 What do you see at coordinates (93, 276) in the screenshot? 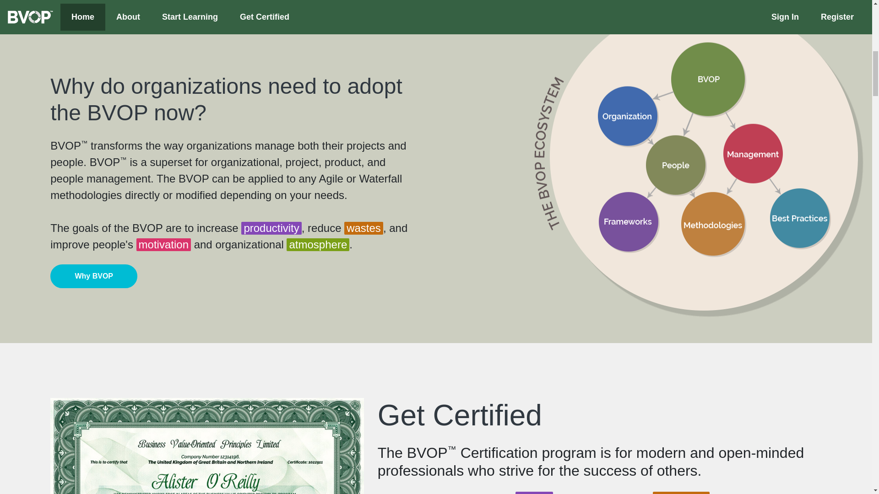
I see `Why BVOP` at bounding box center [93, 276].